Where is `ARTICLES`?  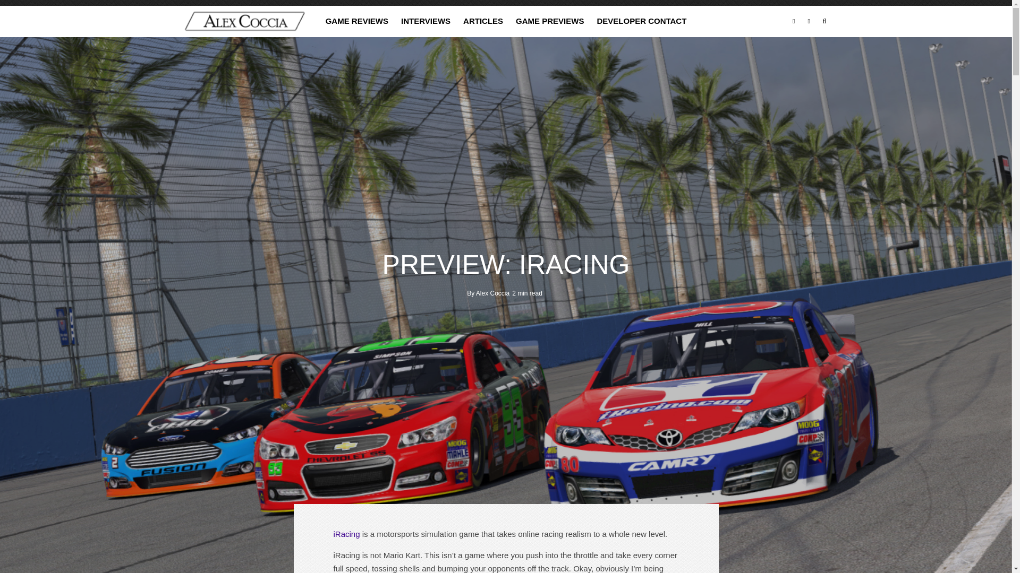
ARTICLES is located at coordinates (483, 21).